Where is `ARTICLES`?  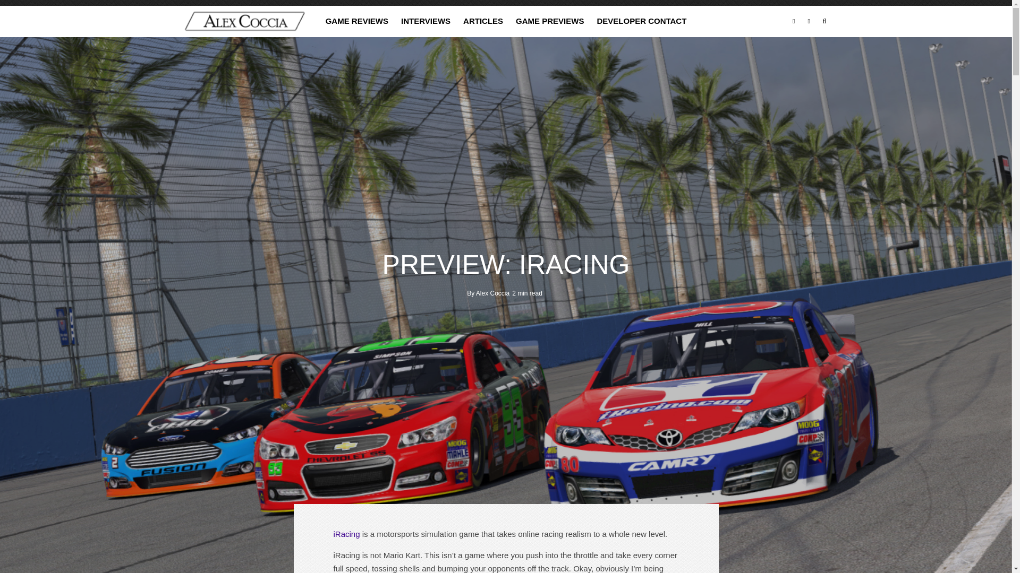
ARTICLES is located at coordinates (483, 21).